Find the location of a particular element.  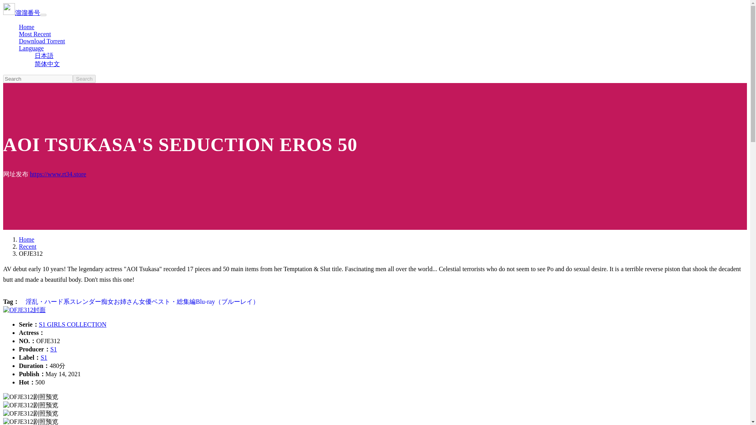

S1 is located at coordinates (54, 349).